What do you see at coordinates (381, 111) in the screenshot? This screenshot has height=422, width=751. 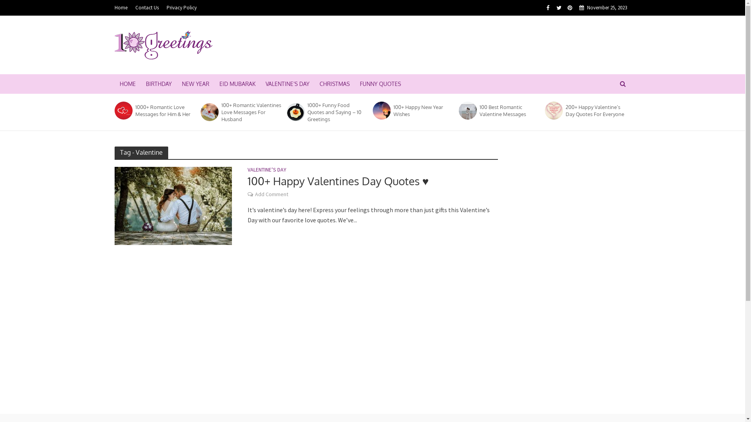 I see `100+ Happy New Year Wishes` at bounding box center [381, 111].